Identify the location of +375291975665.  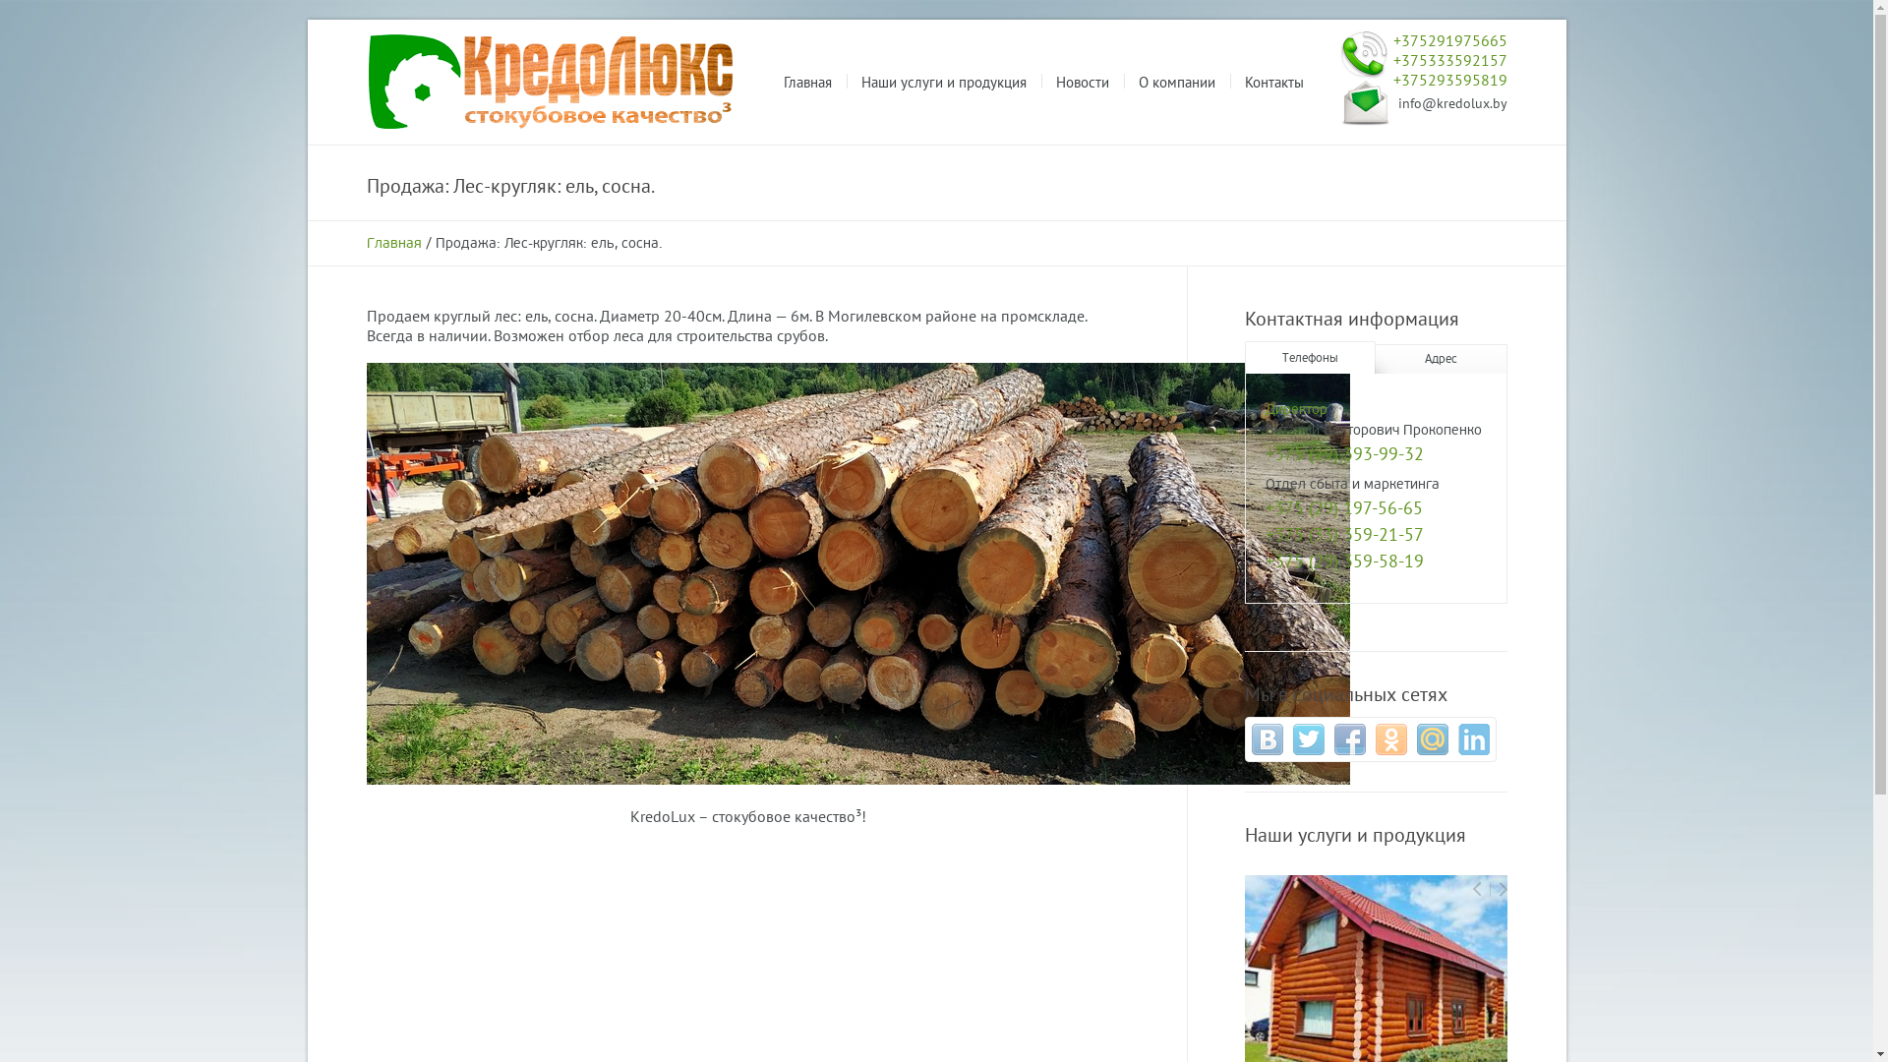
(1449, 40).